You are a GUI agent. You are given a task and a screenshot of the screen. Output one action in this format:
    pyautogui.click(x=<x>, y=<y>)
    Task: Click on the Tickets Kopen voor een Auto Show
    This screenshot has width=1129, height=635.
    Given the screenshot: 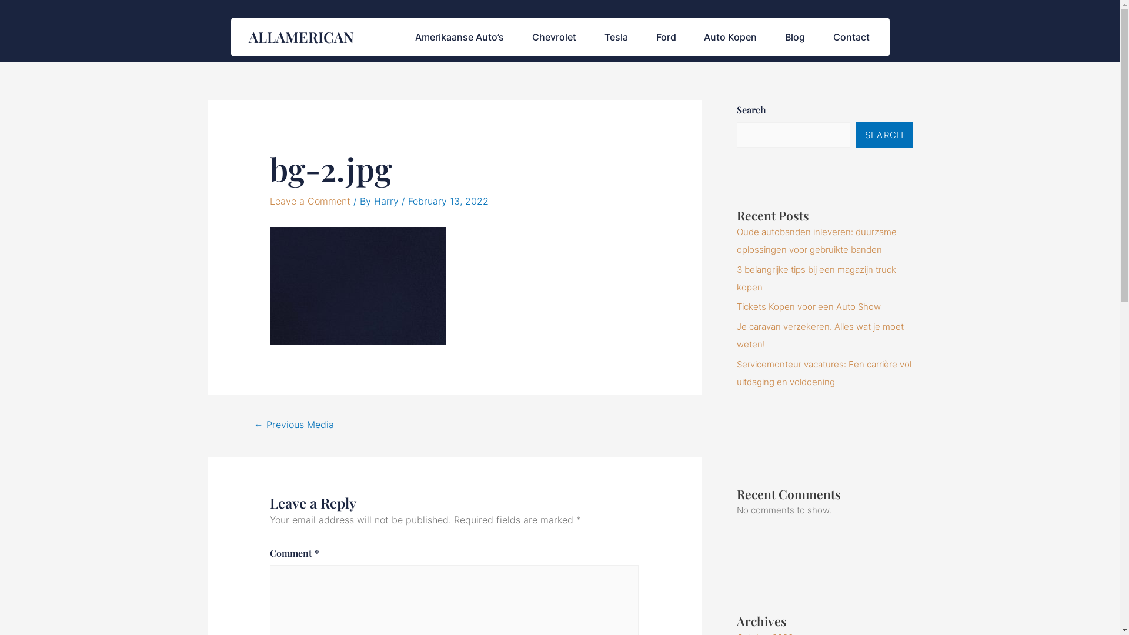 What is the action you would take?
    pyautogui.click(x=808, y=307)
    